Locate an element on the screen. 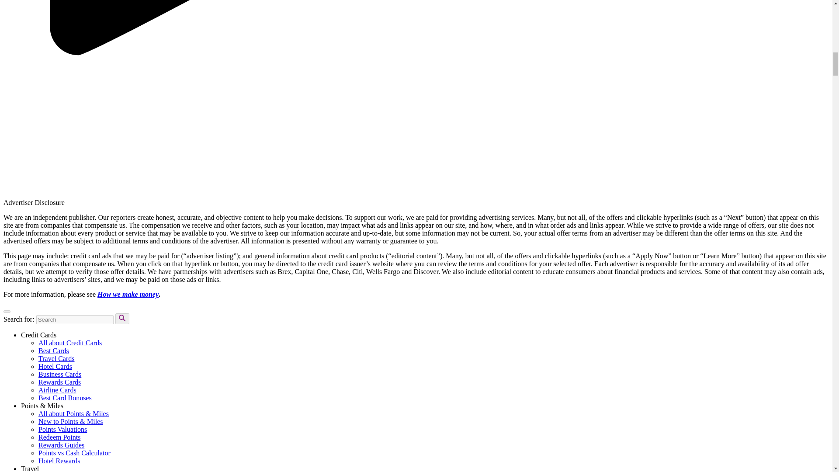 The width and height of the screenshot is (839, 472). Travel Cards is located at coordinates (56, 358).